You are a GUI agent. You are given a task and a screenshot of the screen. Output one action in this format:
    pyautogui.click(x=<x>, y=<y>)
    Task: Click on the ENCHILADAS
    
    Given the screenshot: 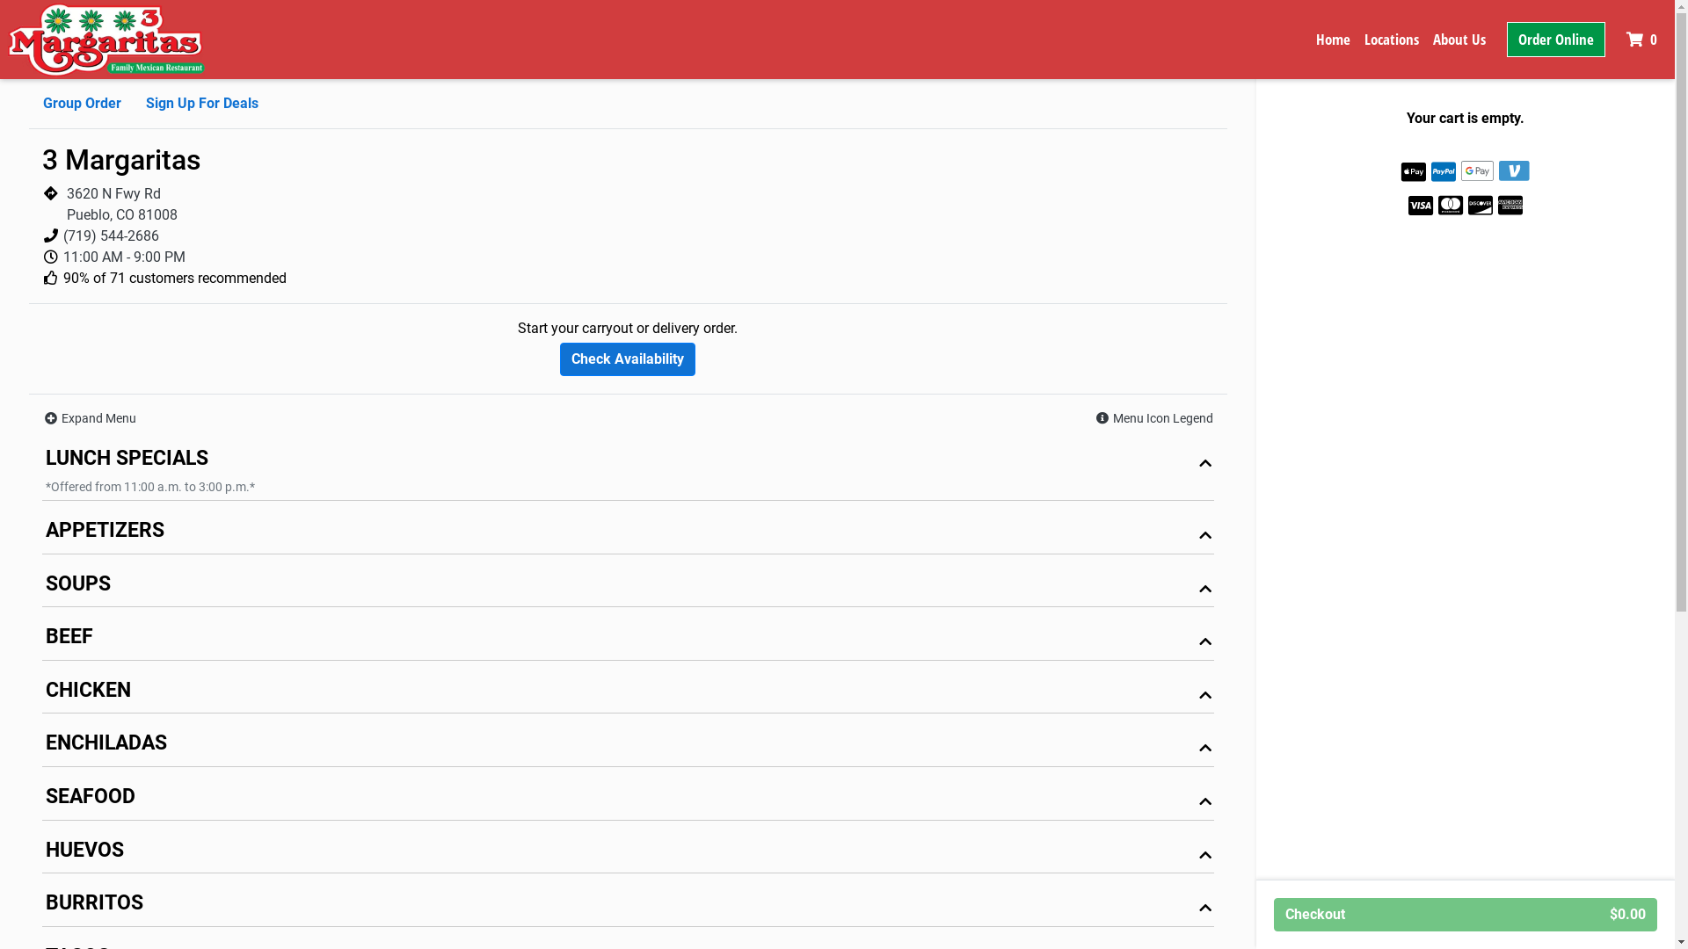 What is the action you would take?
    pyautogui.click(x=628, y=747)
    